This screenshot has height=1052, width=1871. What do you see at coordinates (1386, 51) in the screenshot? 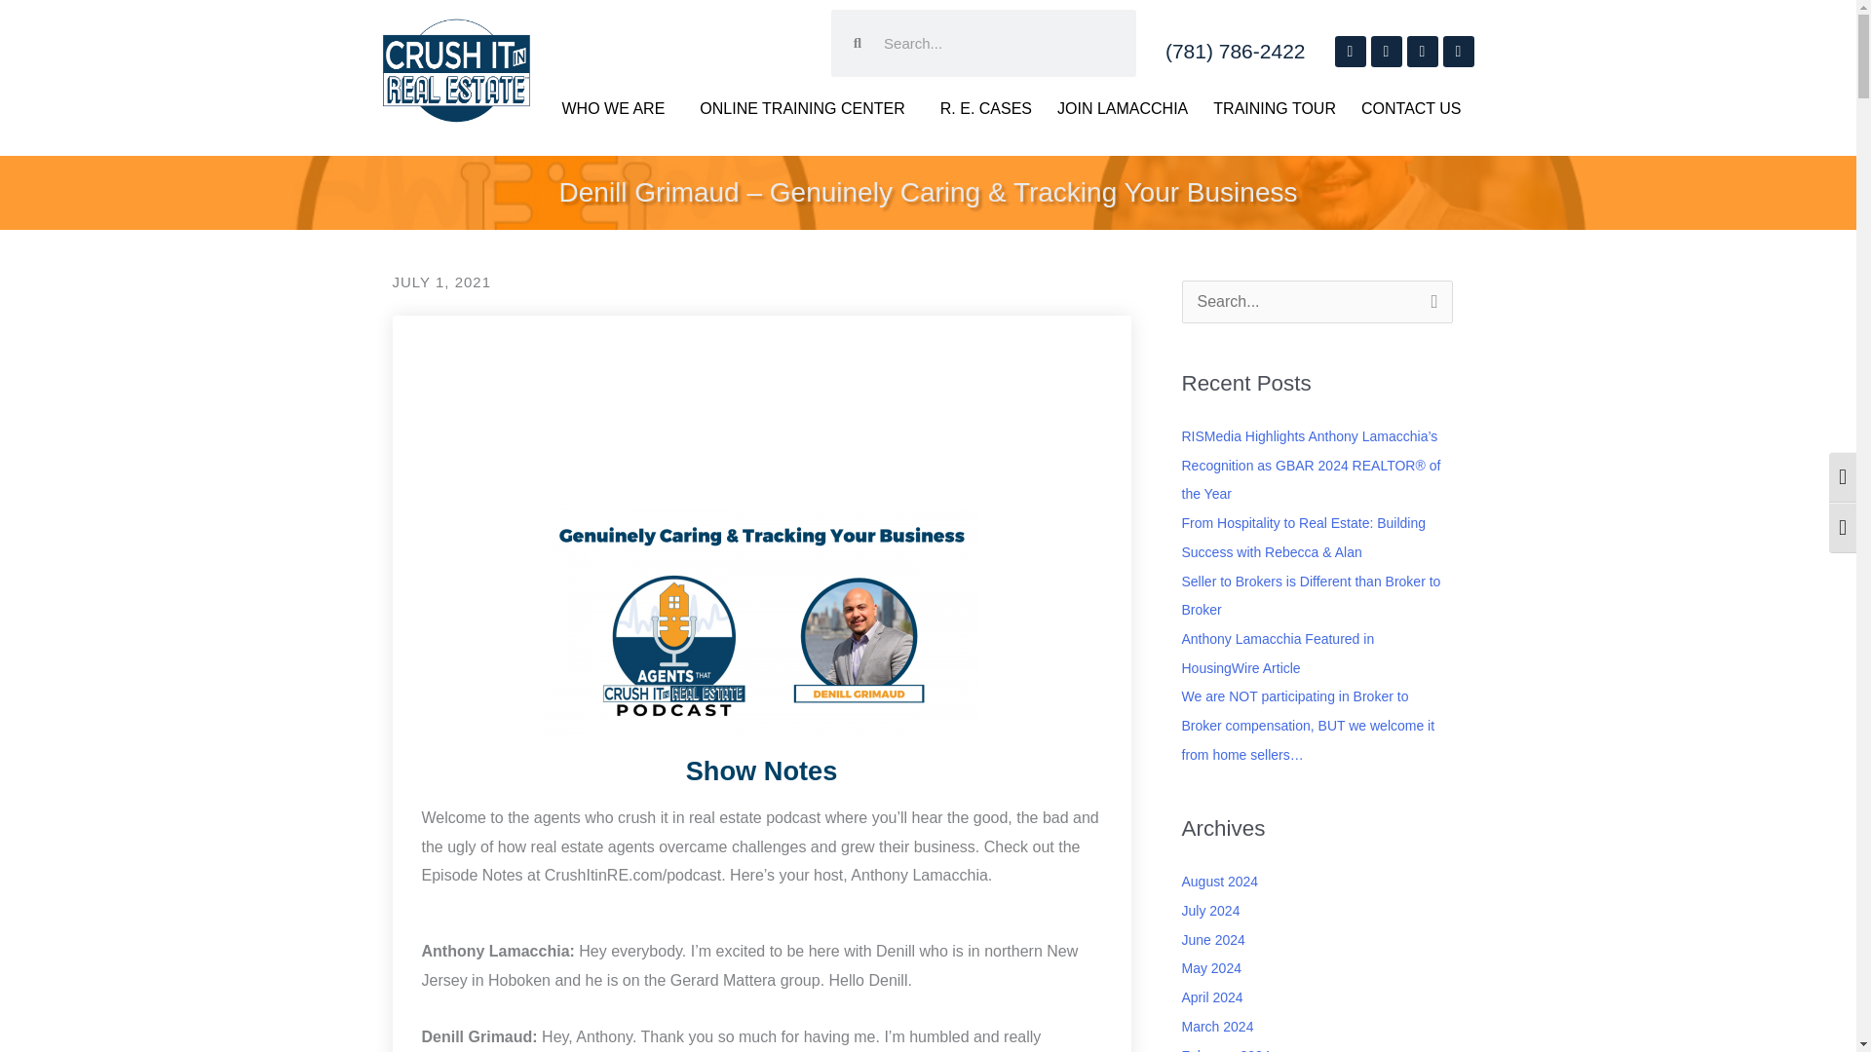
I see `Instagram` at bounding box center [1386, 51].